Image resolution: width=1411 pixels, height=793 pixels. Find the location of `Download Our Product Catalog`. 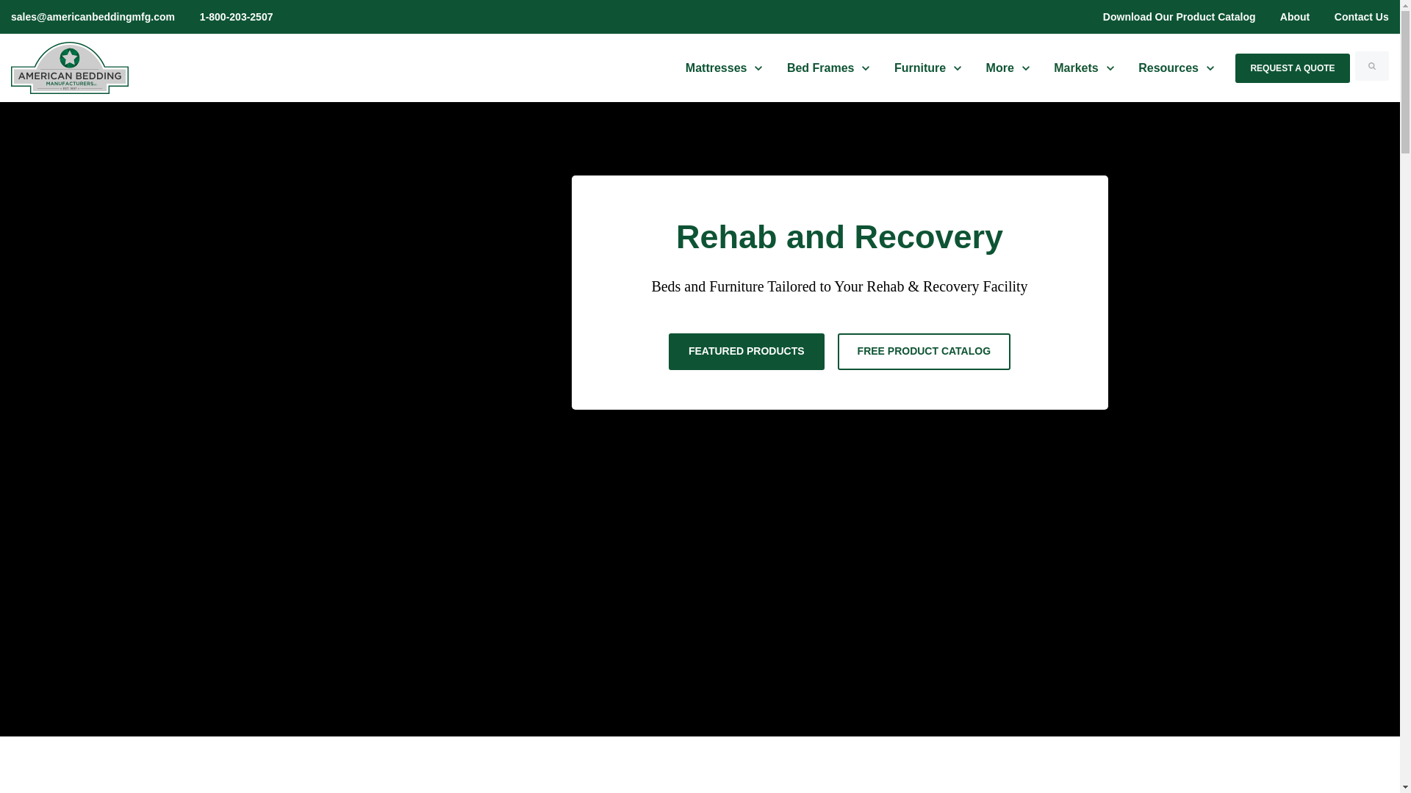

Download Our Product Catalog is located at coordinates (1179, 17).